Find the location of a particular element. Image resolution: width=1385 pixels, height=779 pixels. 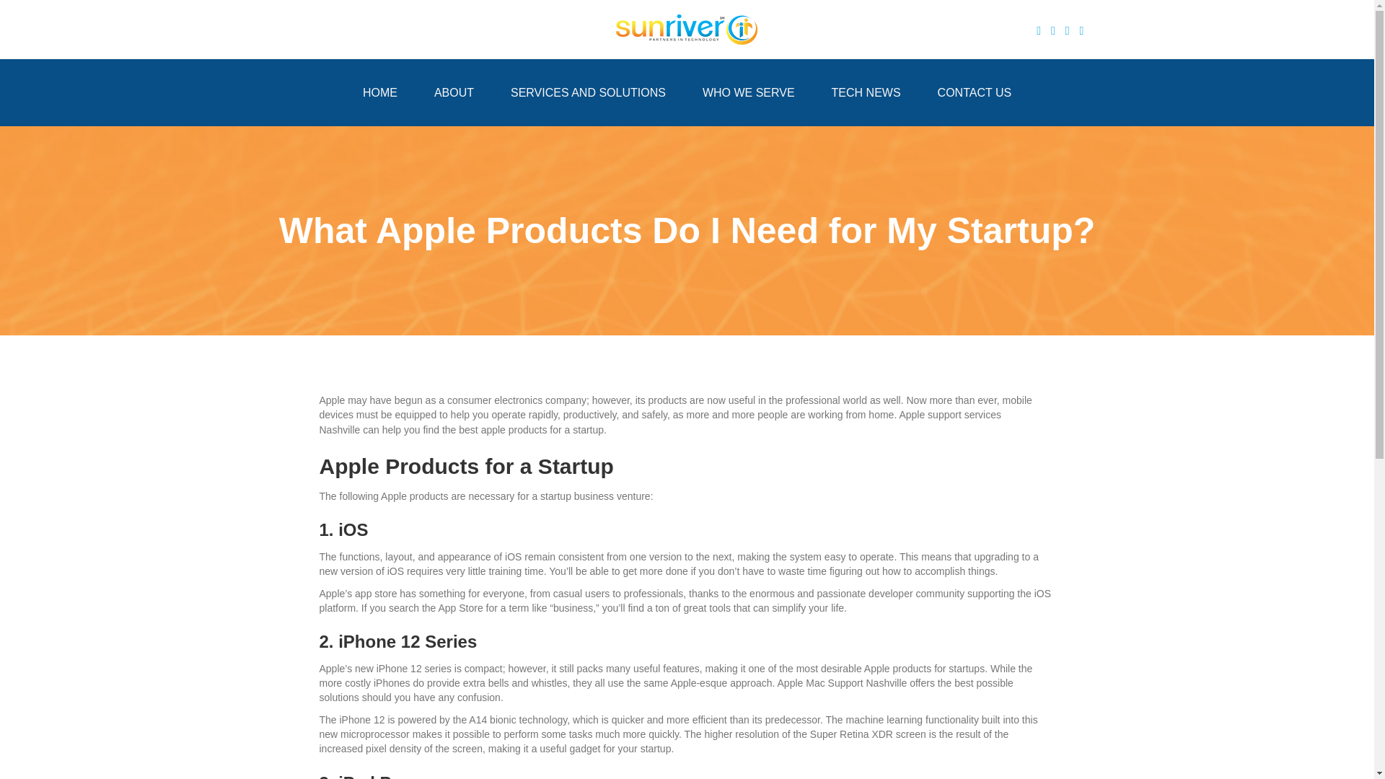

logo is located at coordinates (687, 29).